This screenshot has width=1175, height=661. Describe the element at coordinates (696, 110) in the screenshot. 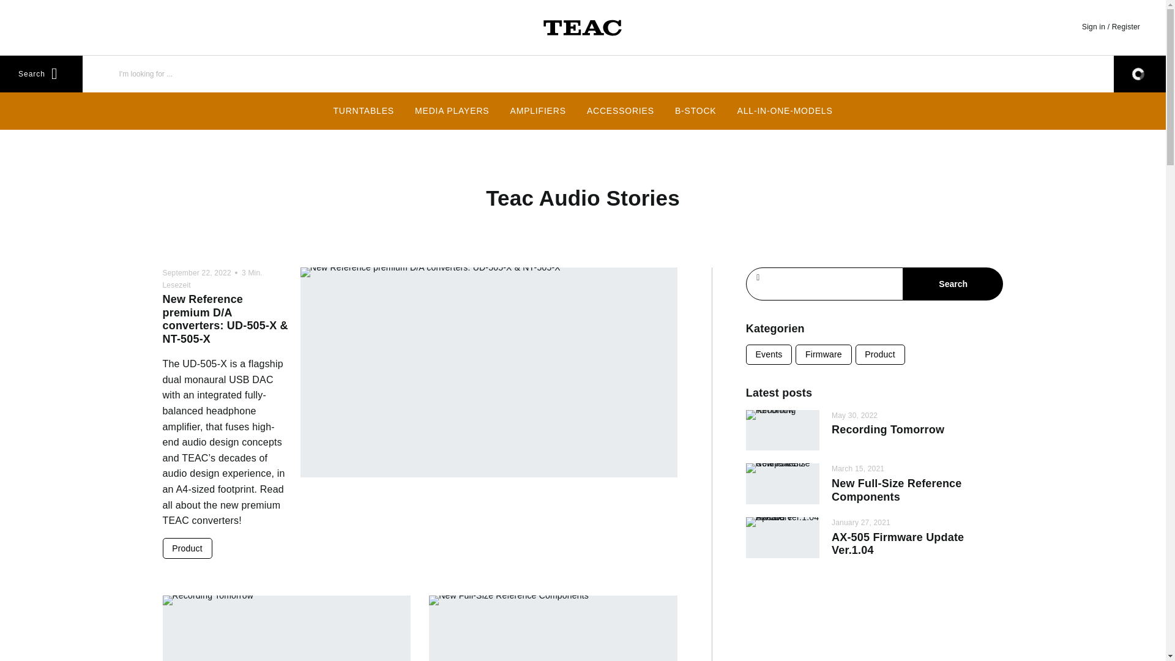

I see `B-STOCK` at that location.